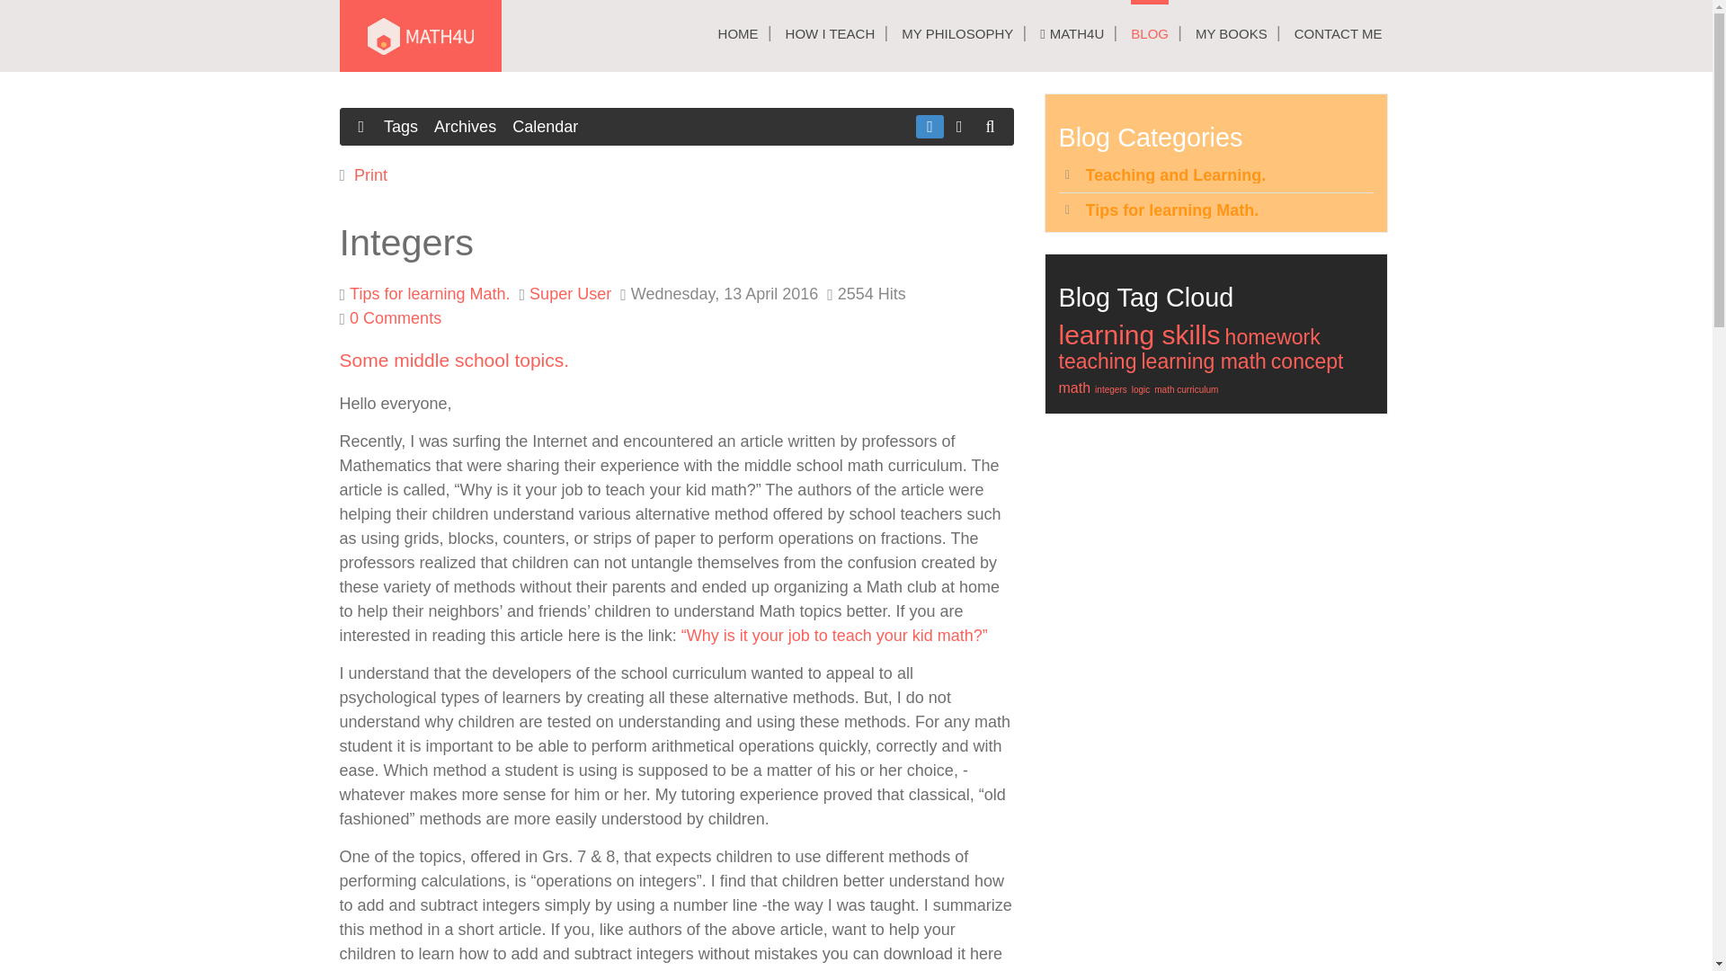 This screenshot has width=1726, height=971. I want to click on Calendar, so click(545, 127).